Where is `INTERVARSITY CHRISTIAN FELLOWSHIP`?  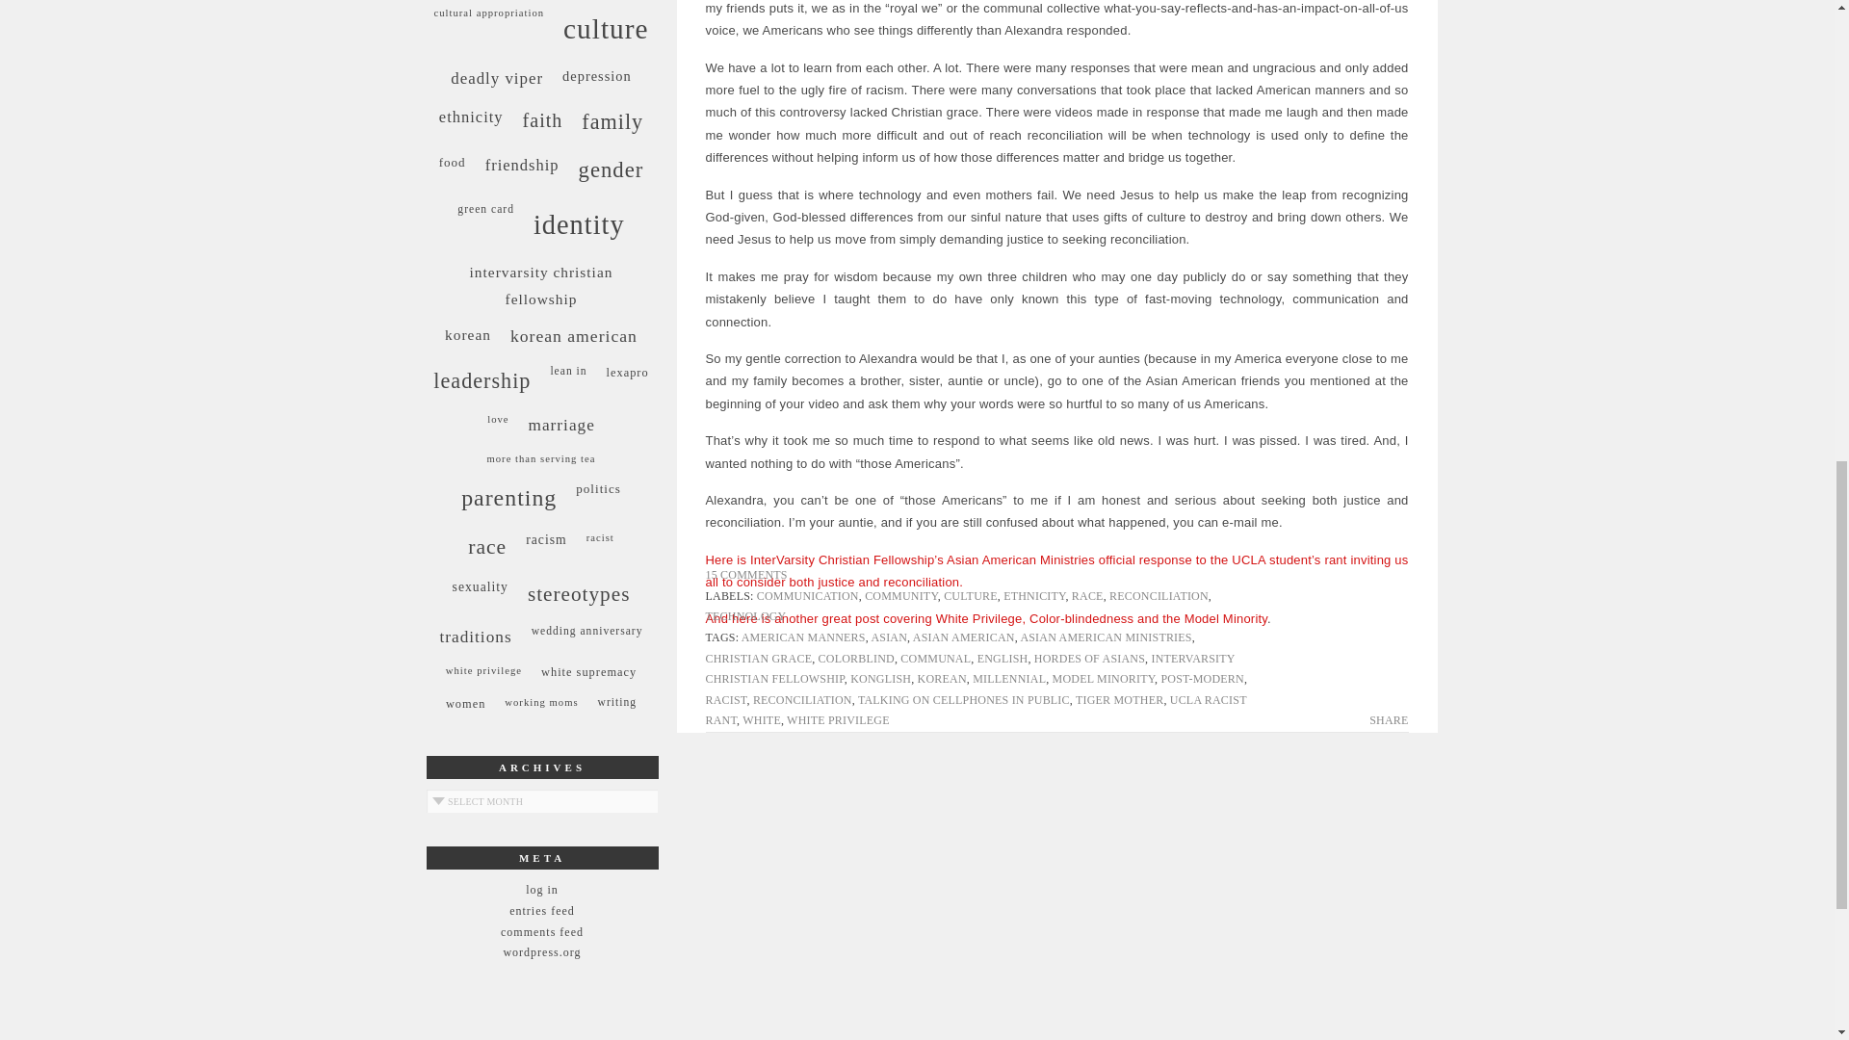
INTERVARSITY CHRISTIAN FELLOWSHIP is located at coordinates (969, 668).